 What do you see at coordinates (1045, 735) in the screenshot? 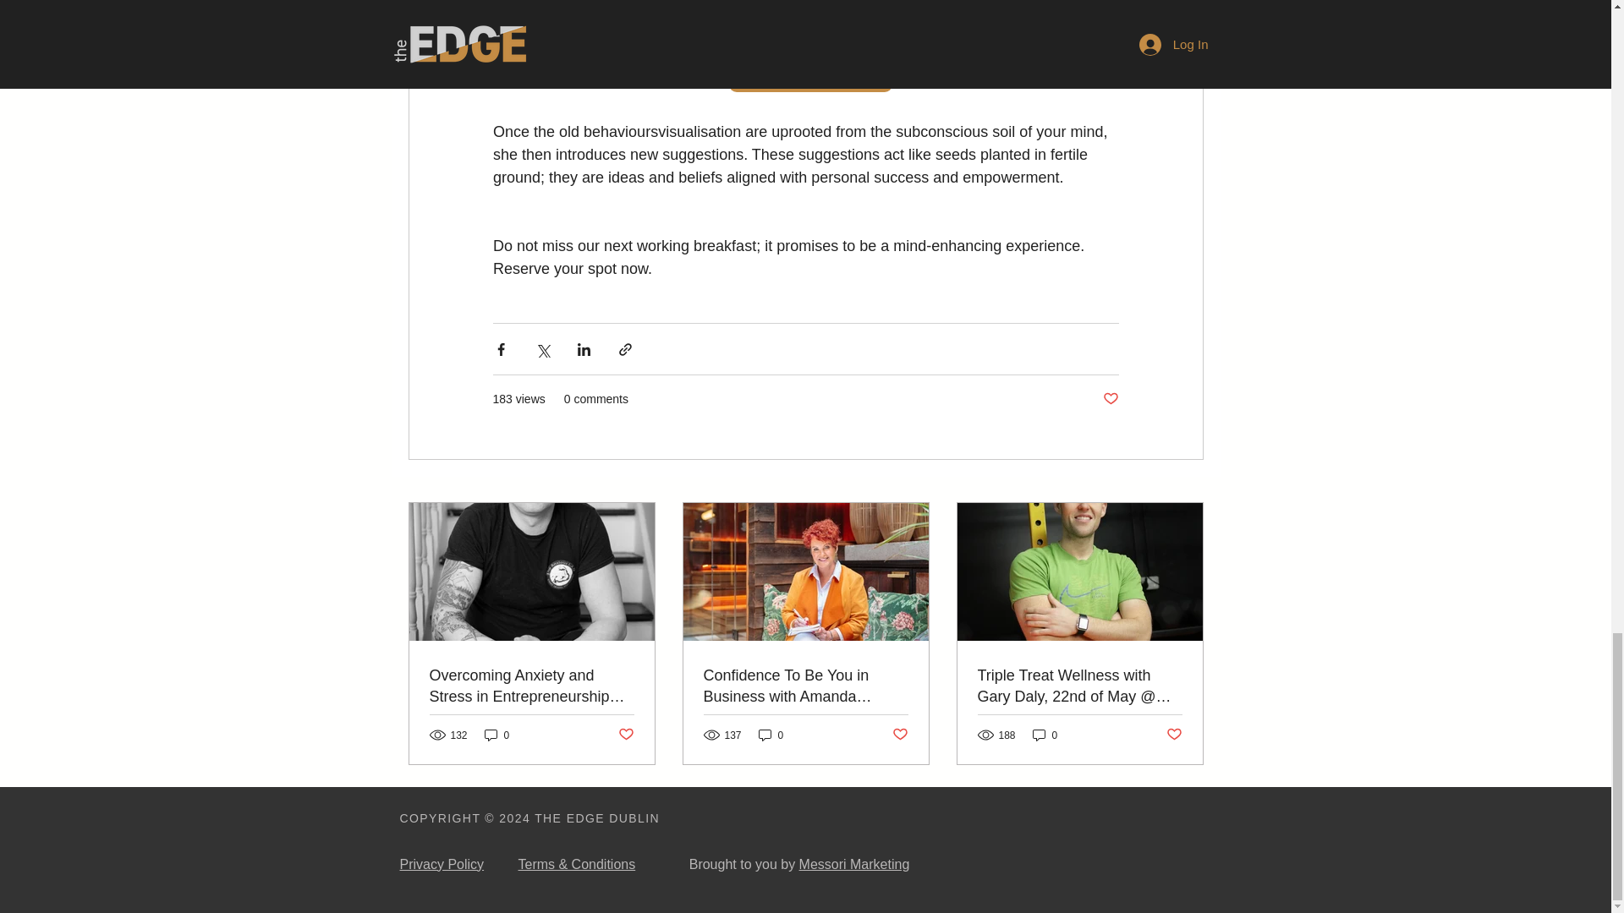
I see `0` at bounding box center [1045, 735].